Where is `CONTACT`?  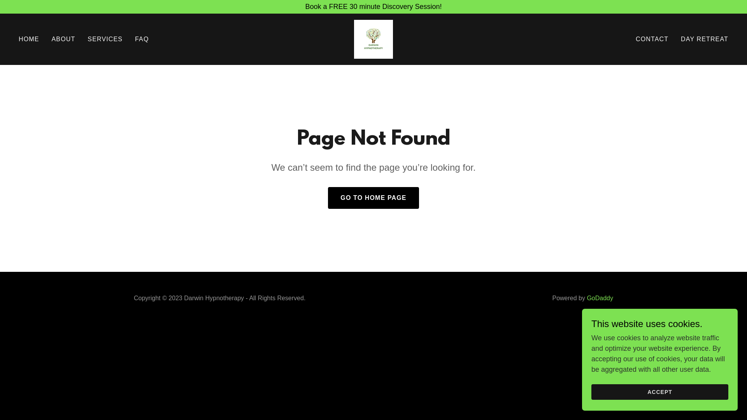 CONTACT is located at coordinates (652, 39).